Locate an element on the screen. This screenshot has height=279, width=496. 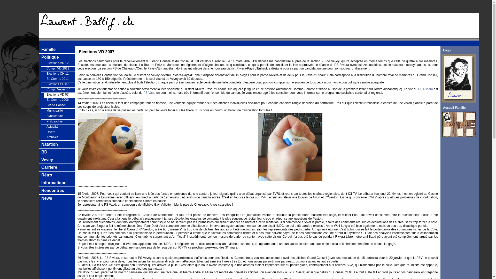
Rencontres is located at coordinates (58, 191).